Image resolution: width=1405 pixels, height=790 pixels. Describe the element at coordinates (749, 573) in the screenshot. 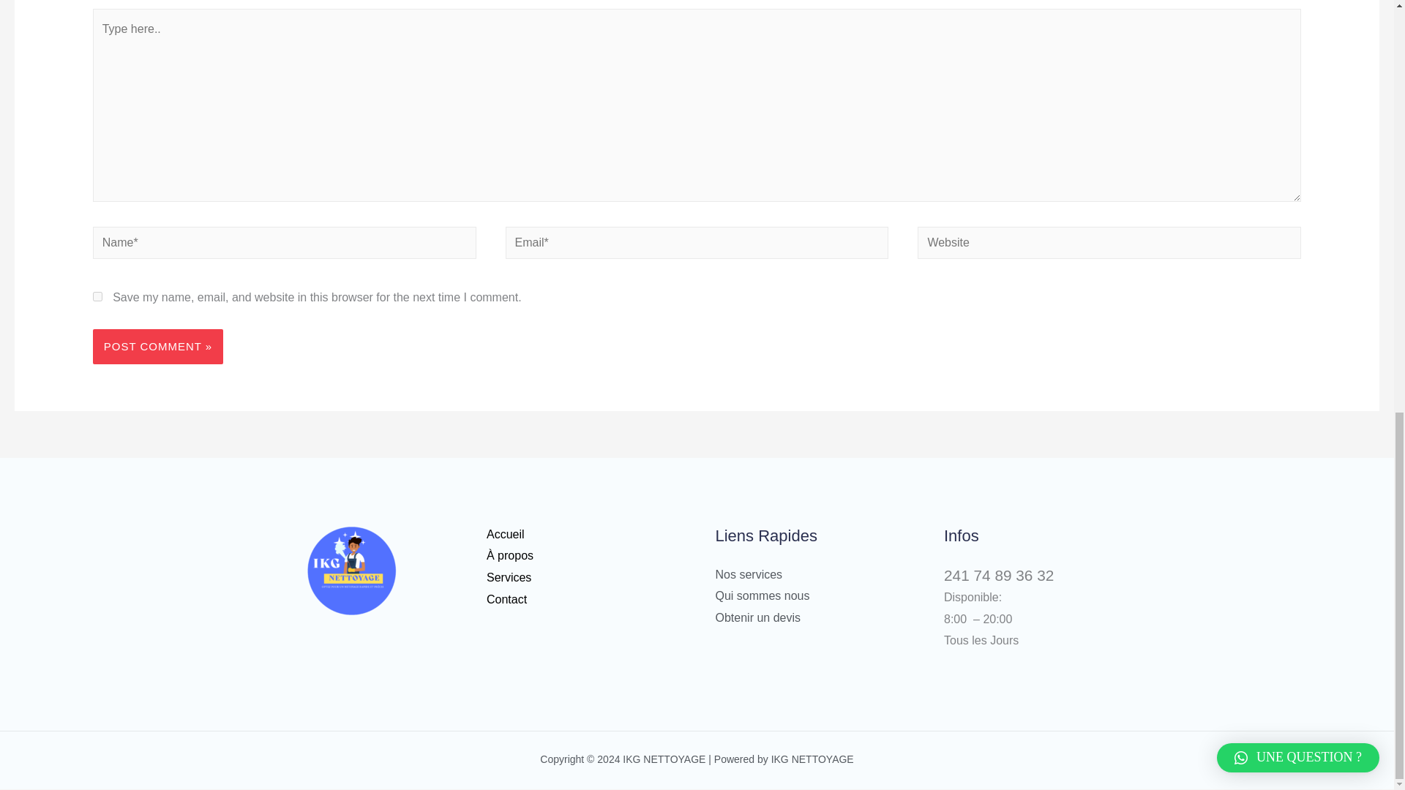

I see `Nos services` at that location.